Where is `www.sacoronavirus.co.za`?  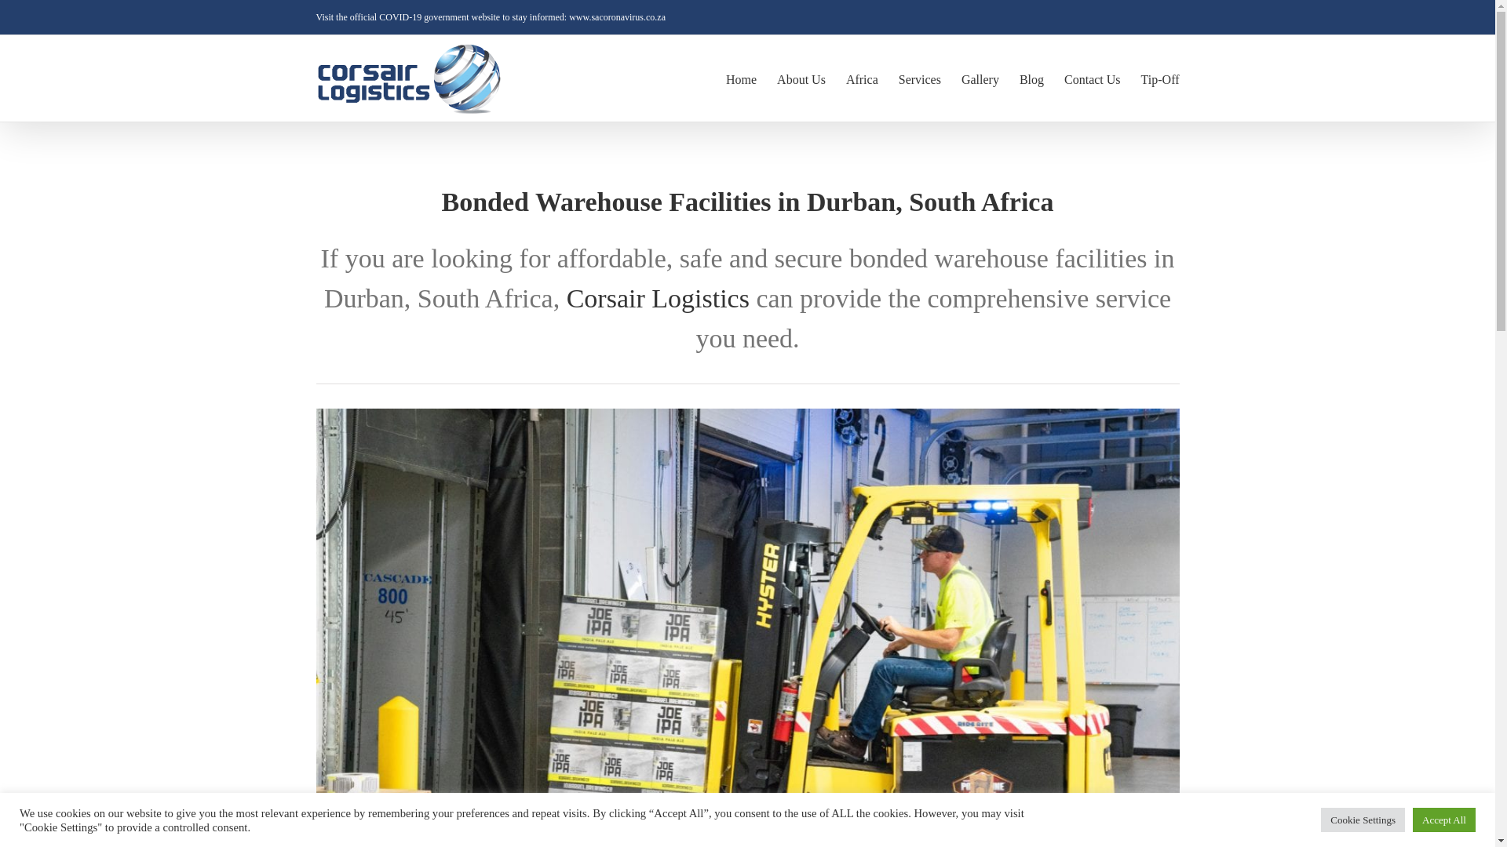 www.sacoronavirus.co.za is located at coordinates (617, 17).